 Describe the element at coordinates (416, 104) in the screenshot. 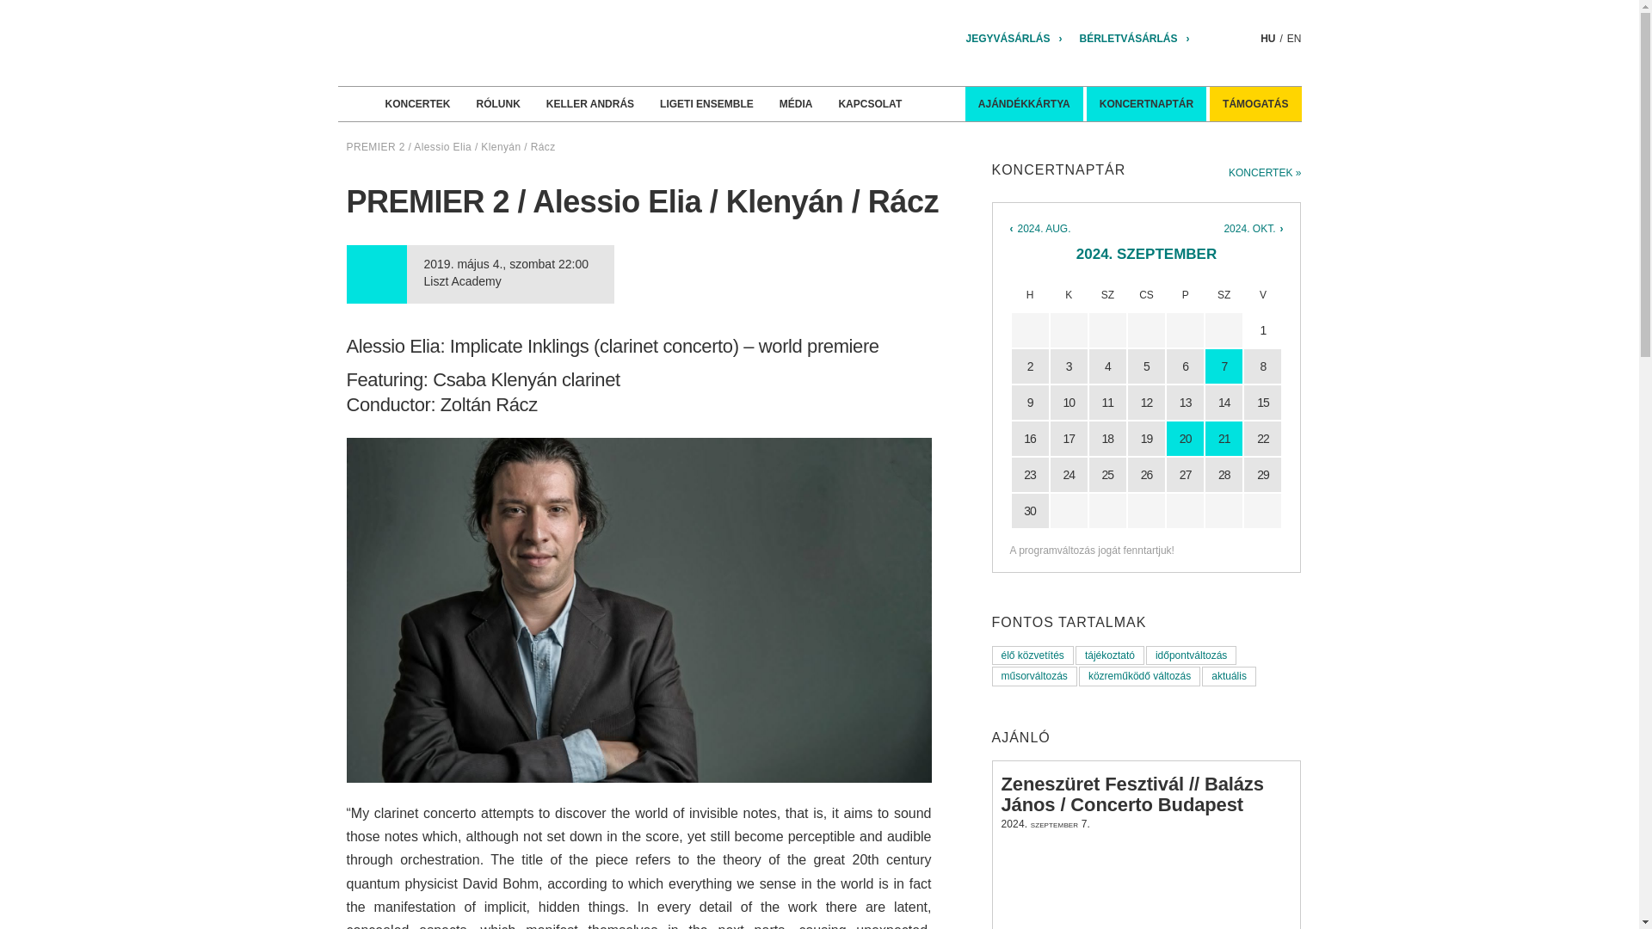

I see `KONCERTEK` at that location.